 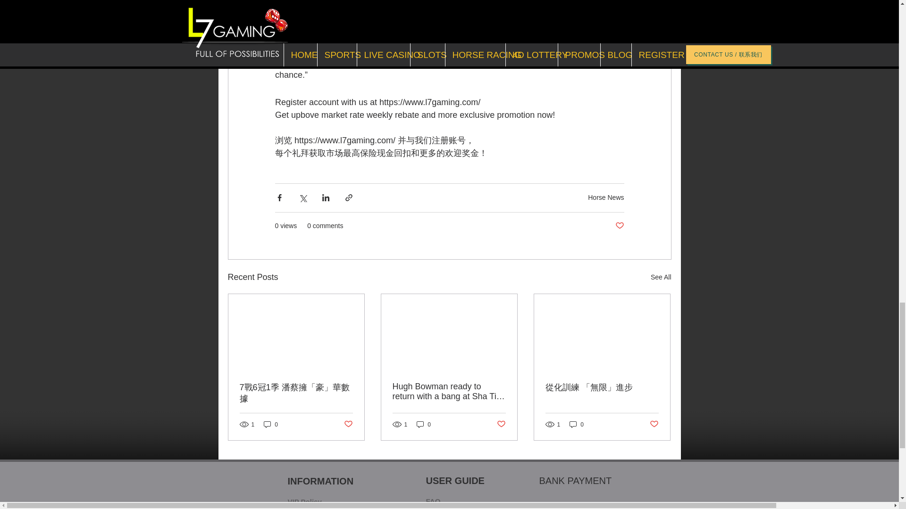 What do you see at coordinates (577, 424) in the screenshot?
I see `0` at bounding box center [577, 424].